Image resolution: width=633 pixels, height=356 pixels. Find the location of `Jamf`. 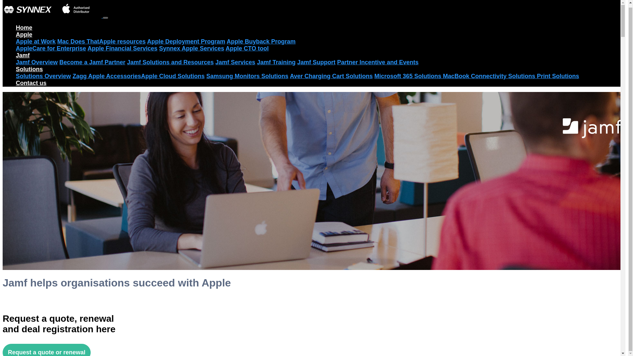

Jamf is located at coordinates (23, 55).